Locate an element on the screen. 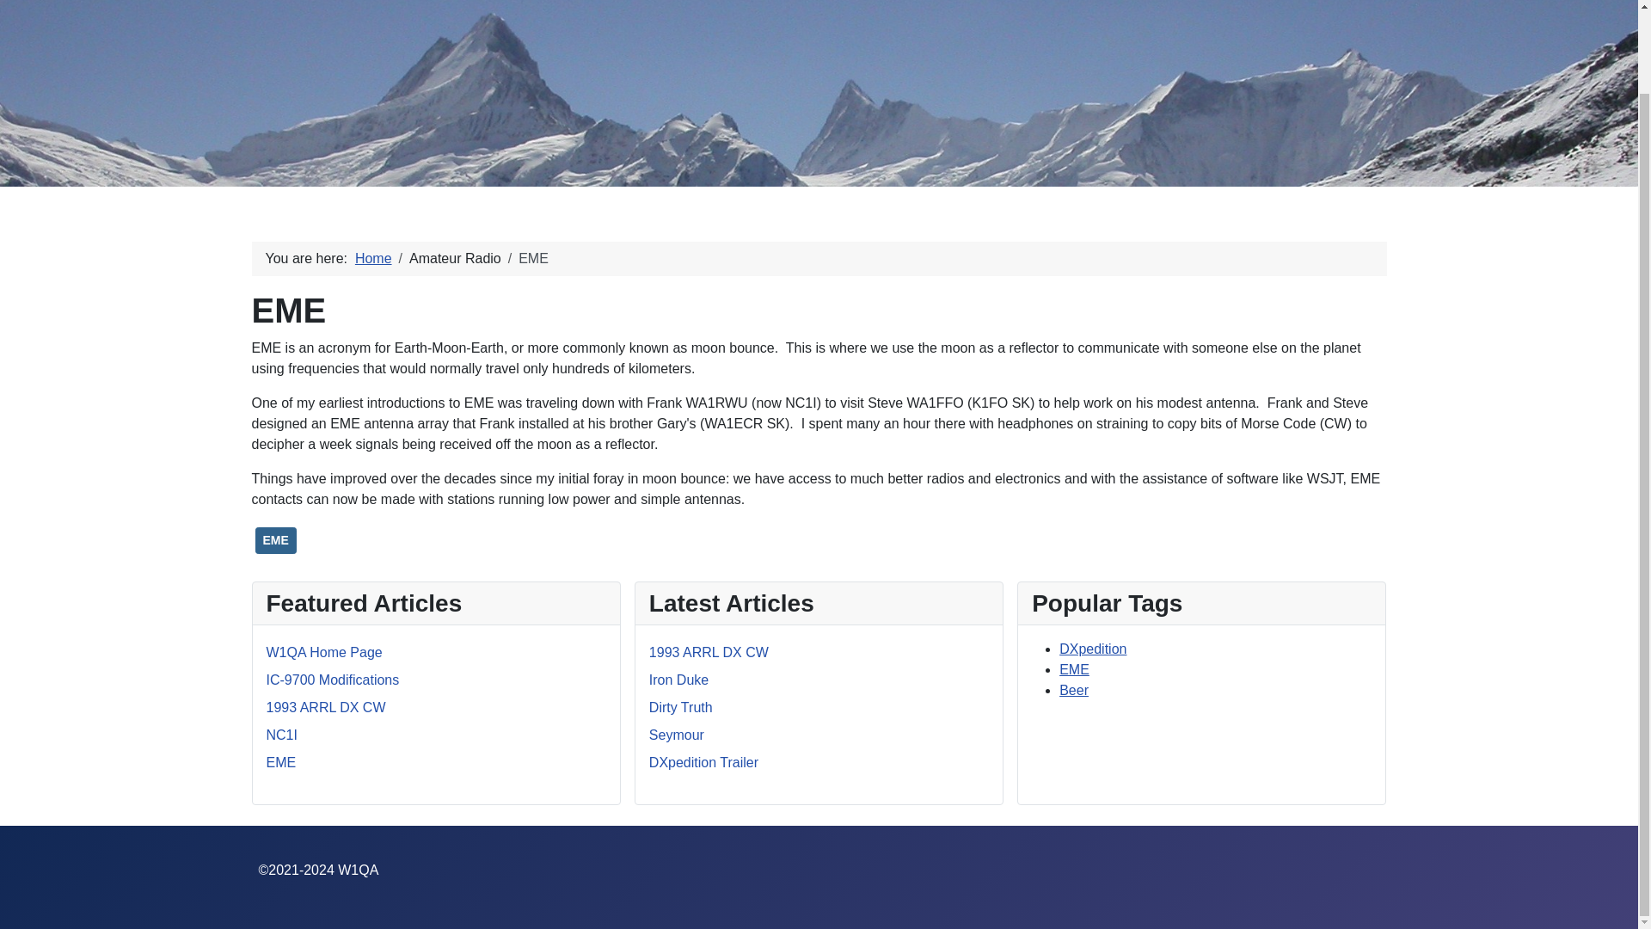 Image resolution: width=1651 pixels, height=929 pixels. Seymour is located at coordinates (676, 735).